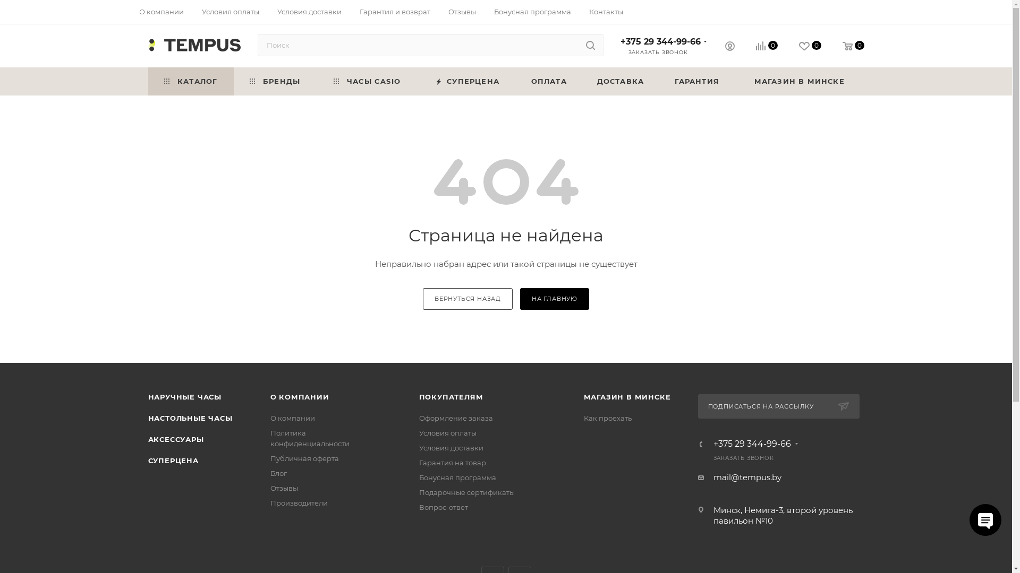 The height and width of the screenshot is (573, 1020). I want to click on 0, so click(853, 47).